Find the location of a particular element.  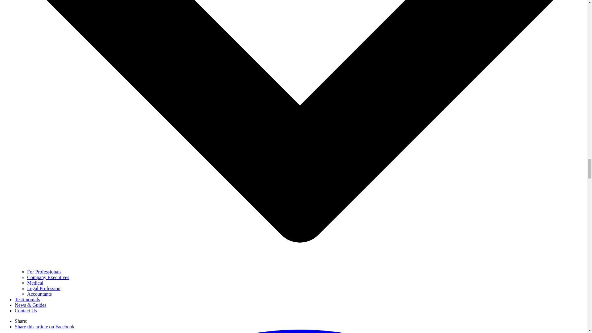

For Professionals is located at coordinates (44, 271).